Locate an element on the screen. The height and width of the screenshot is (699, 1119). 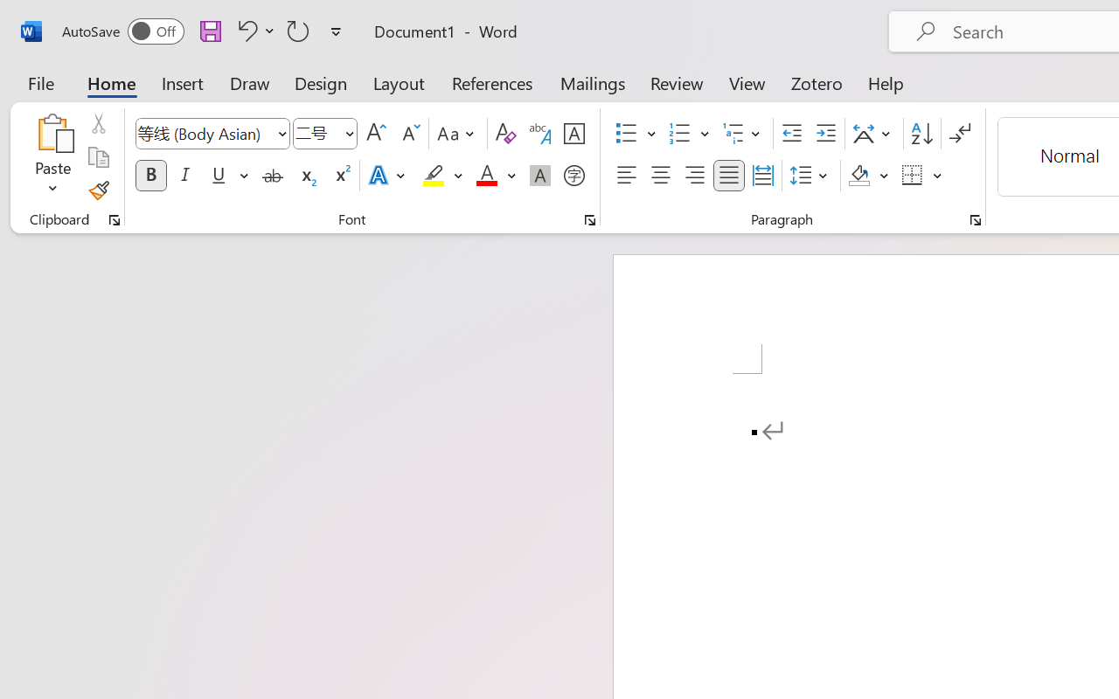
Undo Apply Quick Style is located at coordinates (254, 31).